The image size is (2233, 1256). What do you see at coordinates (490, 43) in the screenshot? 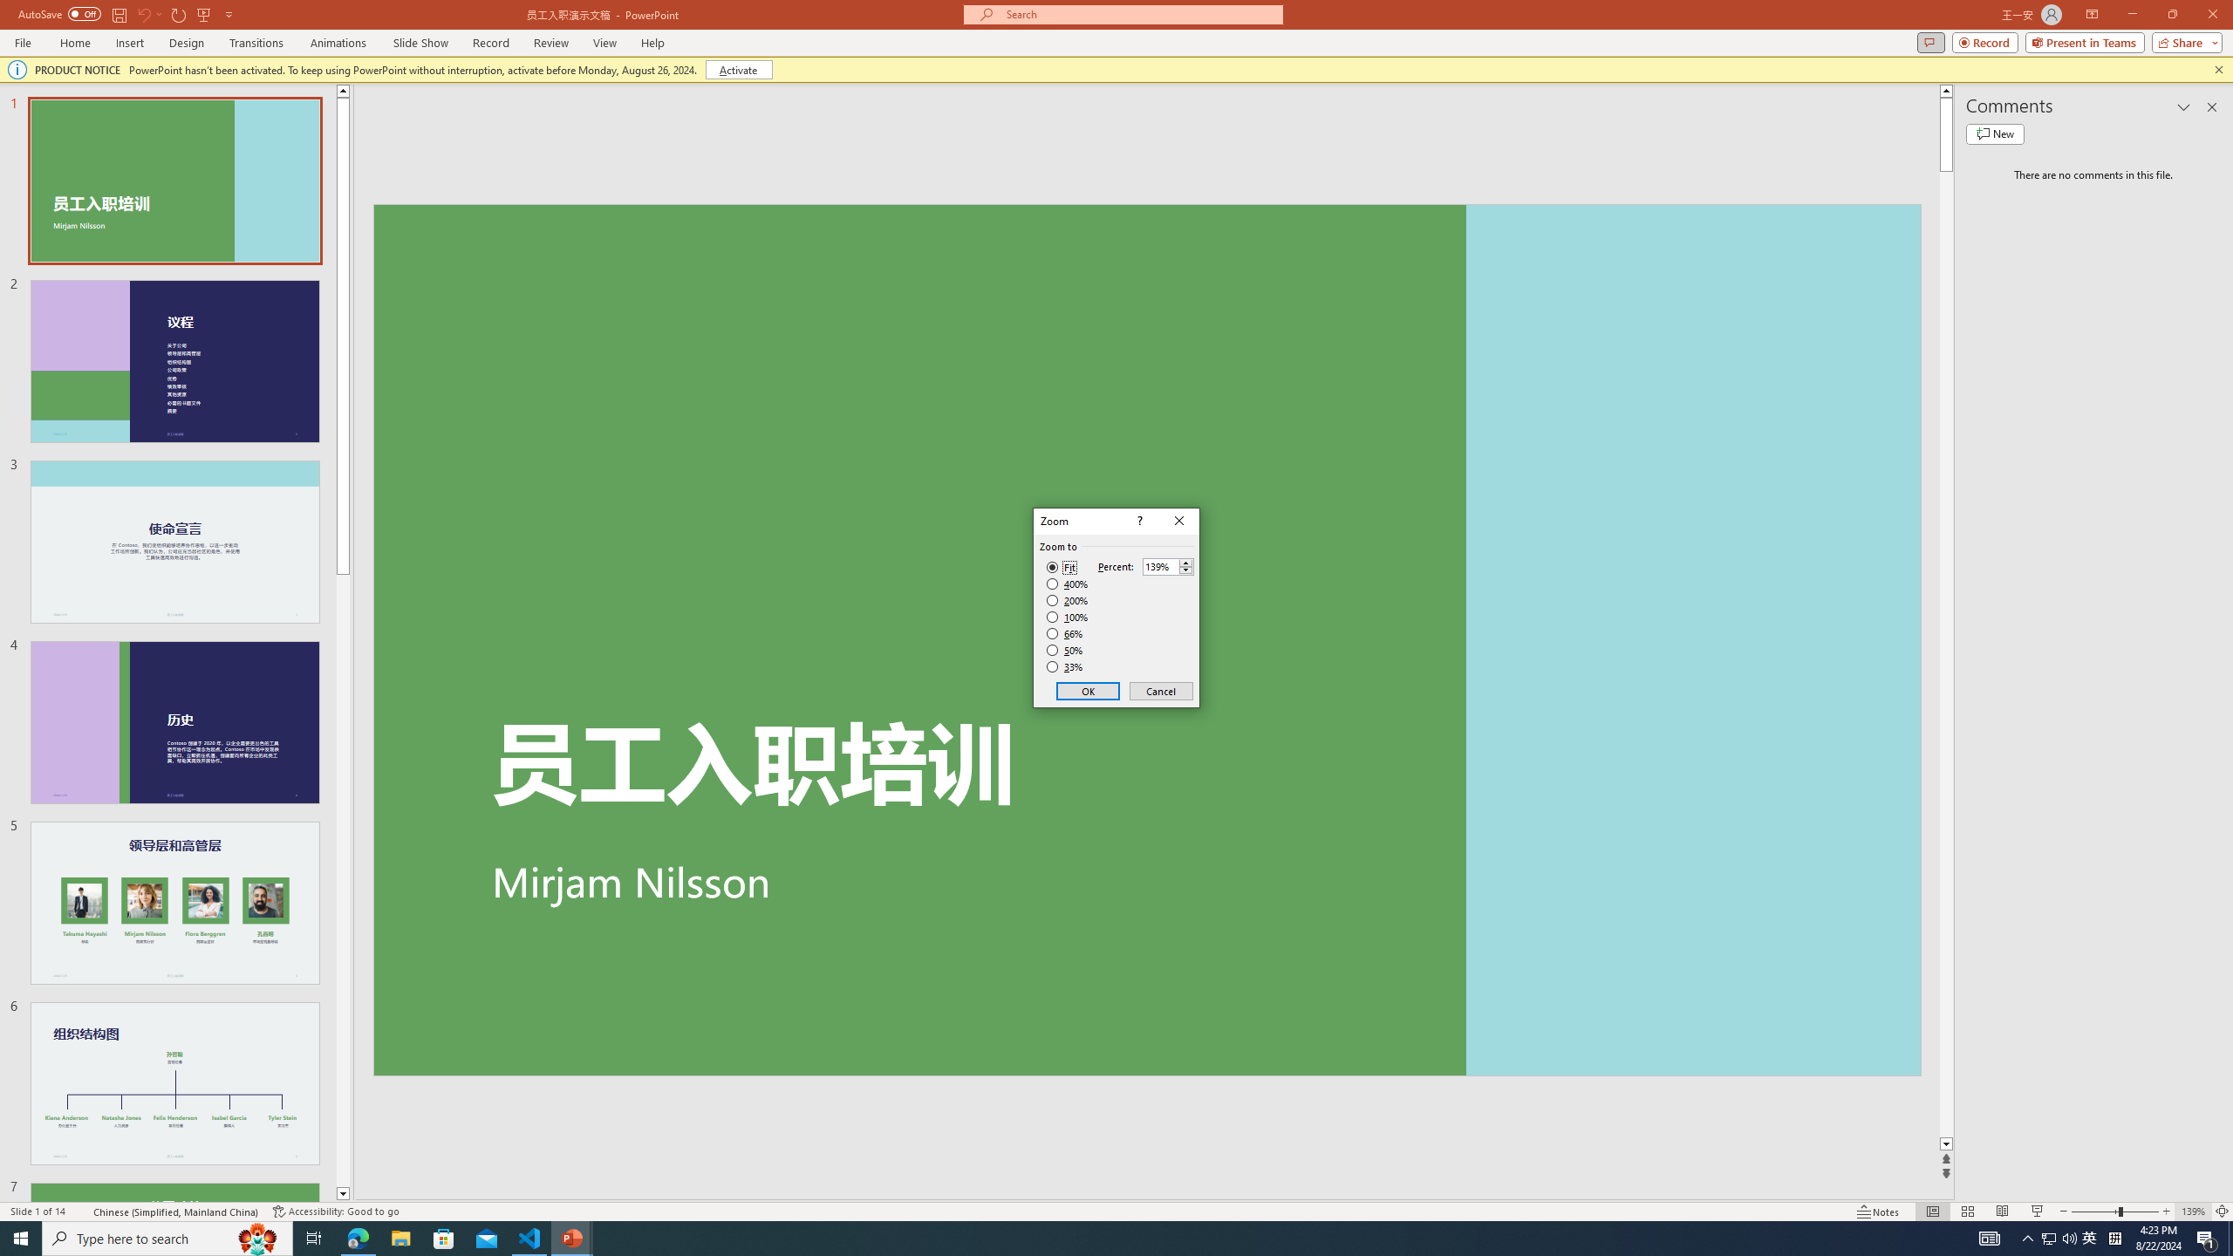
I see `Record` at bounding box center [490, 43].